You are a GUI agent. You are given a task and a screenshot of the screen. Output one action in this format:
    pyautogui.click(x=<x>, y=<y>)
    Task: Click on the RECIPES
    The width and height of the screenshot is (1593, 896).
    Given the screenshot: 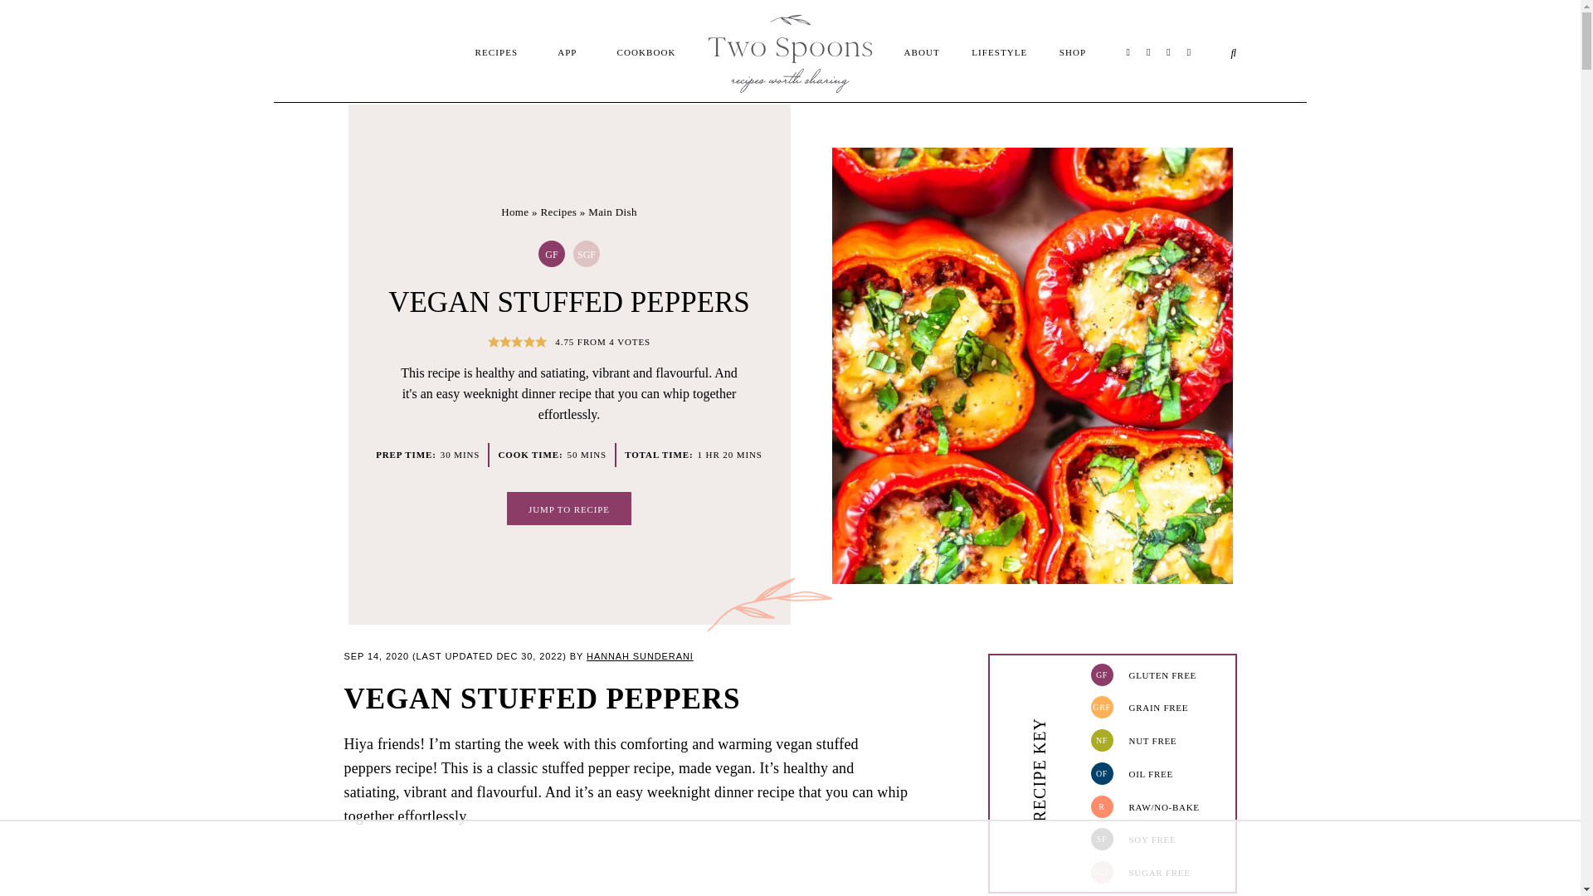 What is the action you would take?
    pyautogui.click(x=496, y=52)
    